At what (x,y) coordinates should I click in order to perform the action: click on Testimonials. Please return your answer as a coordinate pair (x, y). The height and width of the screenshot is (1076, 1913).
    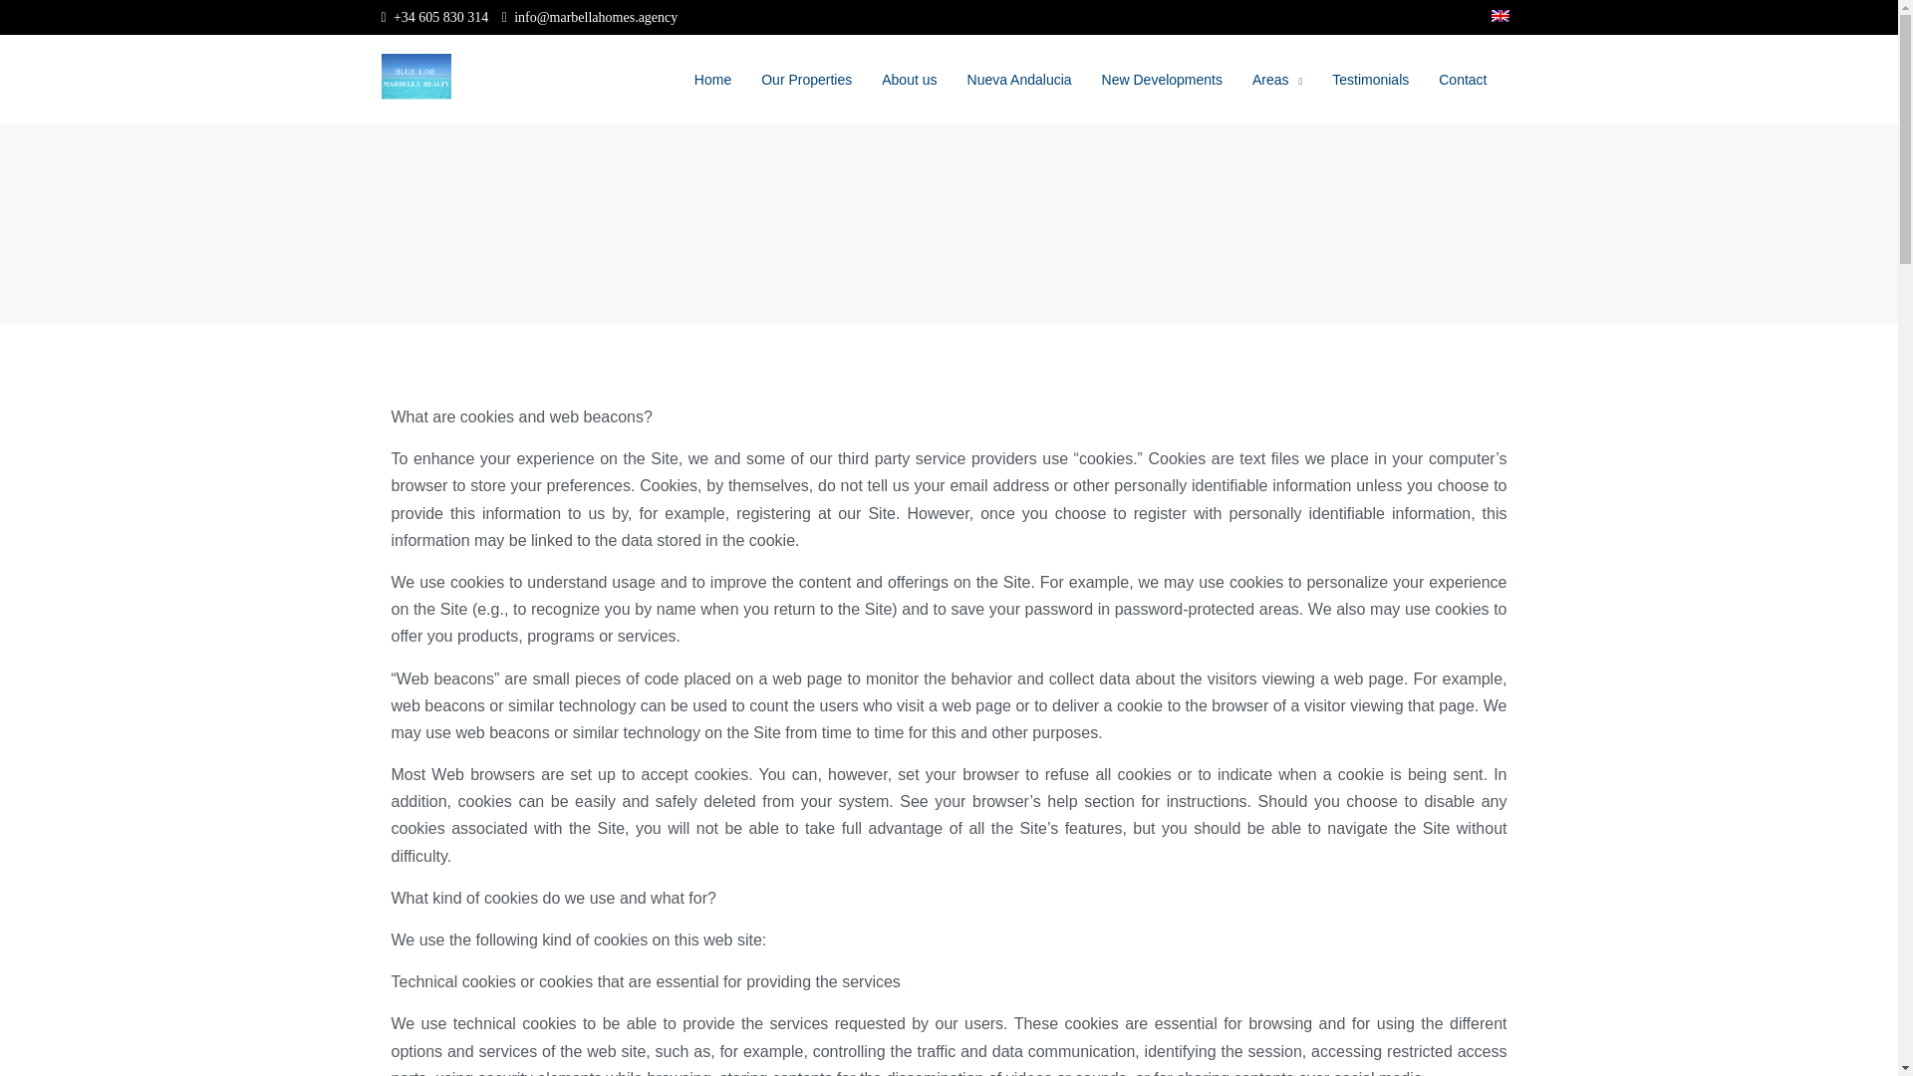
    Looking at the image, I should click on (1370, 80).